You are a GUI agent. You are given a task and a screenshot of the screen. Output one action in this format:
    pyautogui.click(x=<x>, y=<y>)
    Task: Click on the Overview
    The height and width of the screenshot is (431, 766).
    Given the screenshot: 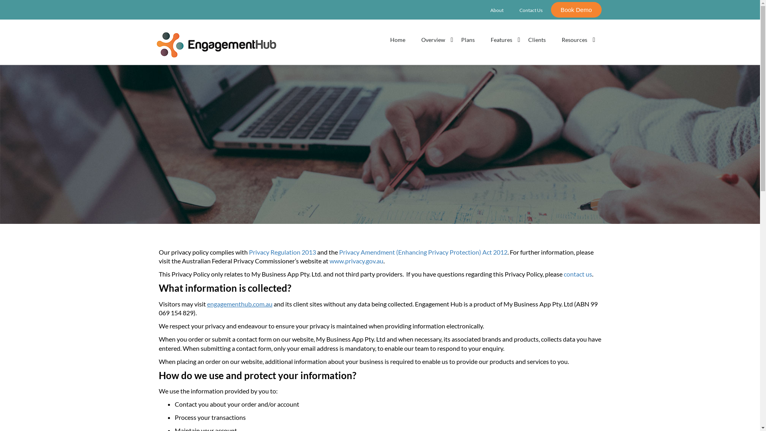 What is the action you would take?
    pyautogui.click(x=433, y=40)
    